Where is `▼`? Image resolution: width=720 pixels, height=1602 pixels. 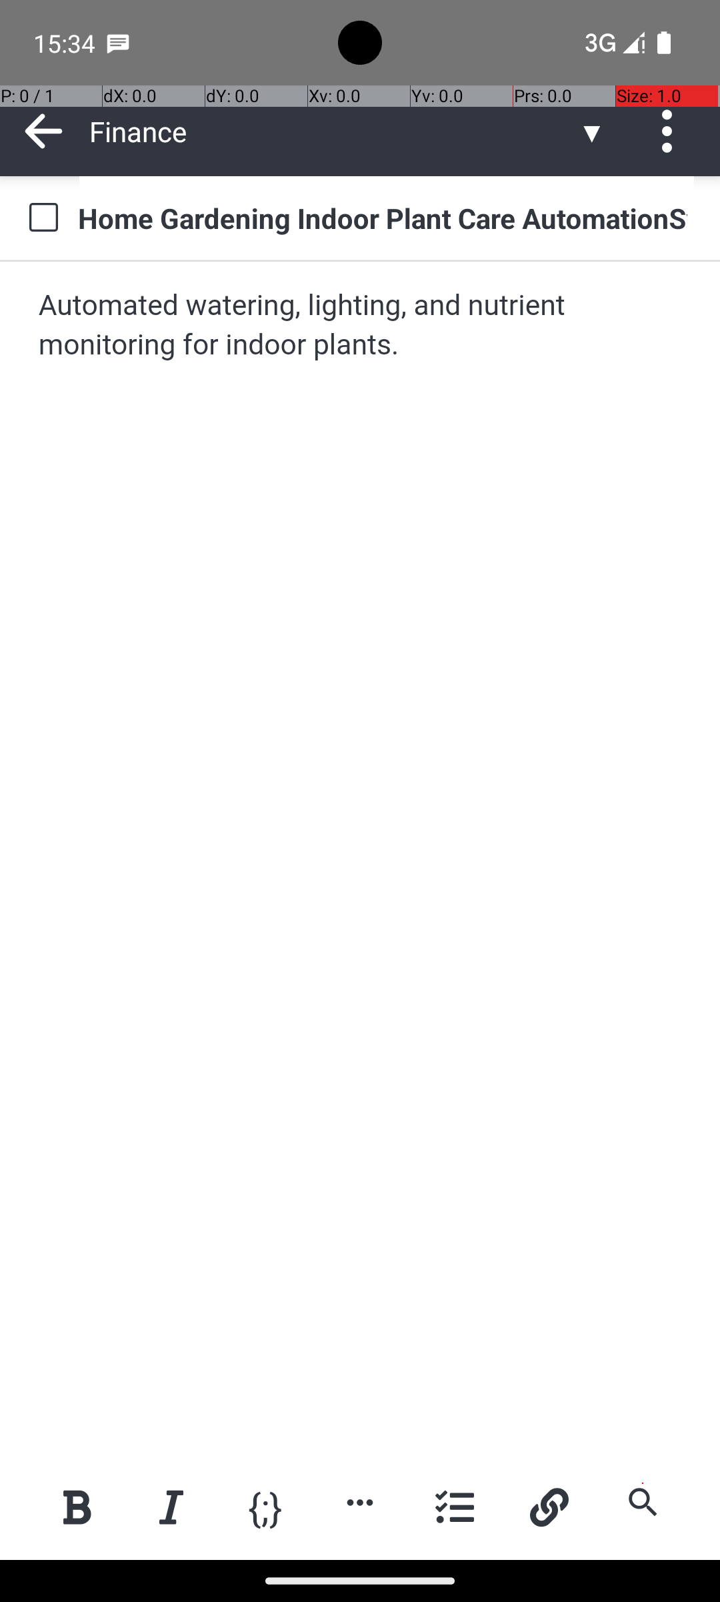 ▼ is located at coordinates (592, 131).